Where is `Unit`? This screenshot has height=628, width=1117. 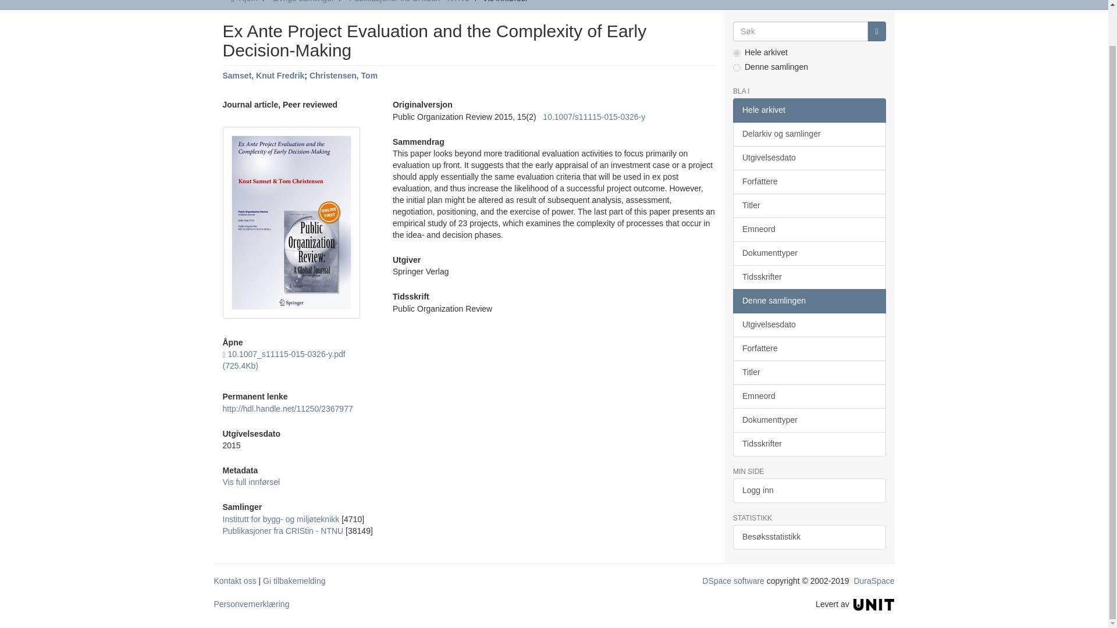 Unit is located at coordinates (874, 604).